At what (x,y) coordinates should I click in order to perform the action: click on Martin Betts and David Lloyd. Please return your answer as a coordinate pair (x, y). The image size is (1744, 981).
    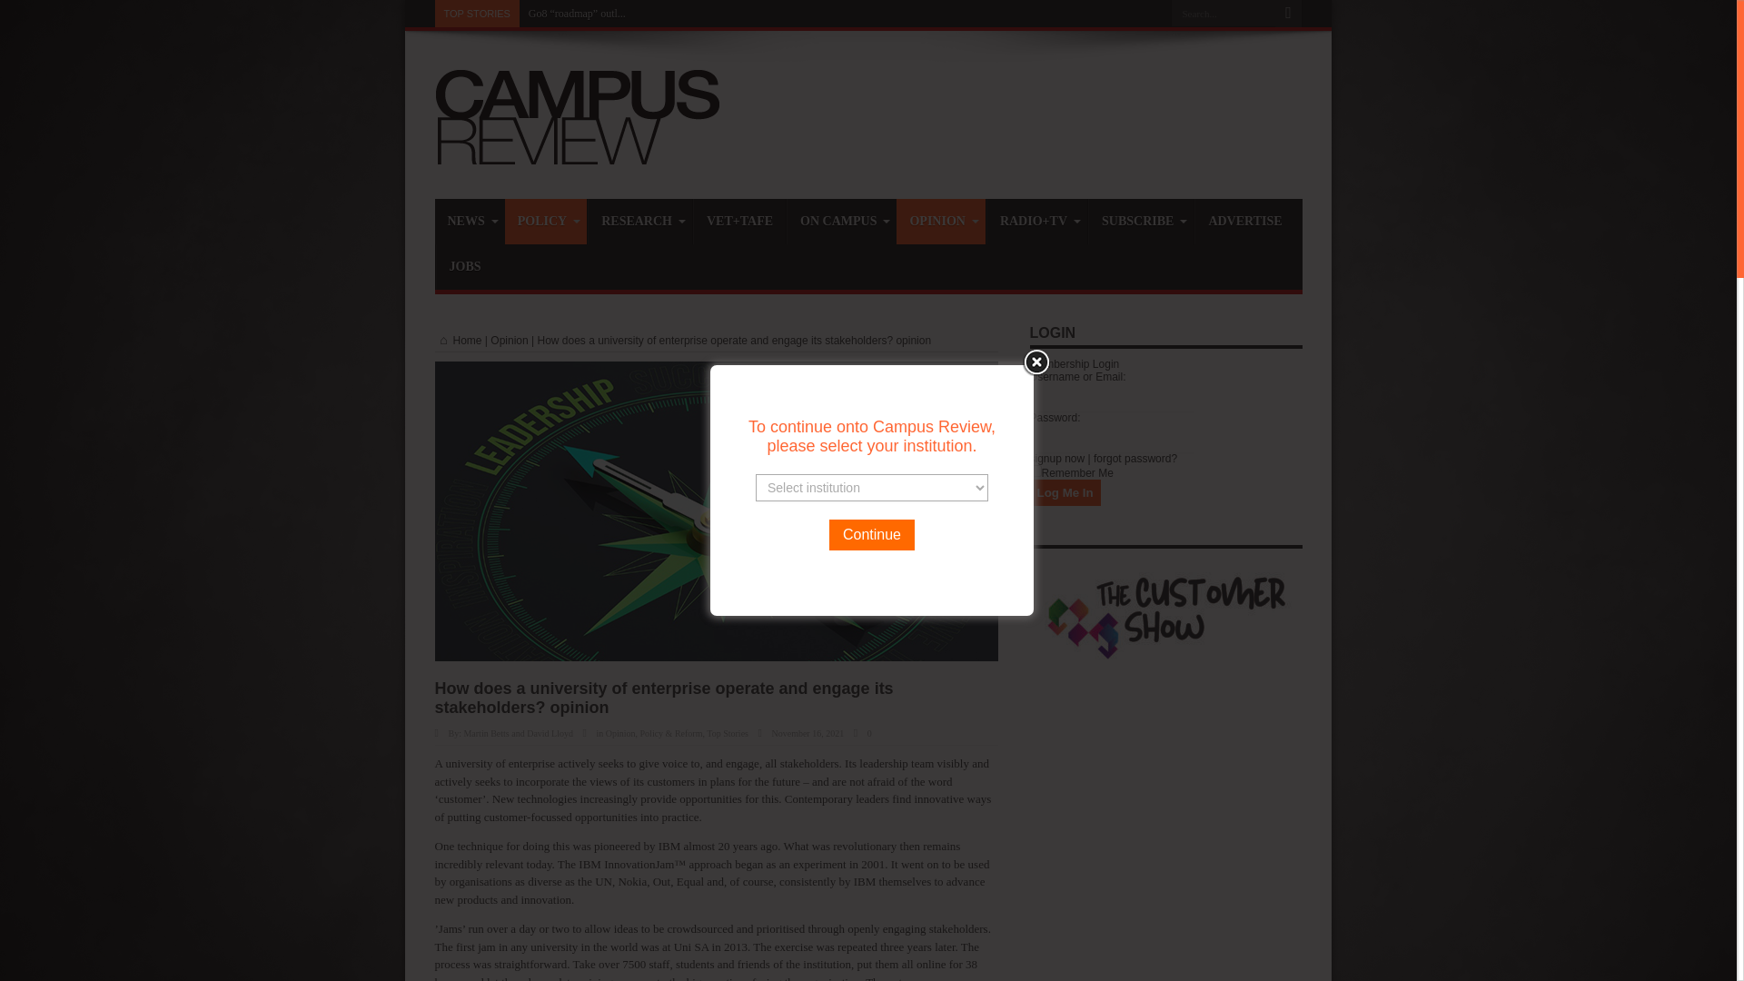
    Looking at the image, I should click on (518, 734).